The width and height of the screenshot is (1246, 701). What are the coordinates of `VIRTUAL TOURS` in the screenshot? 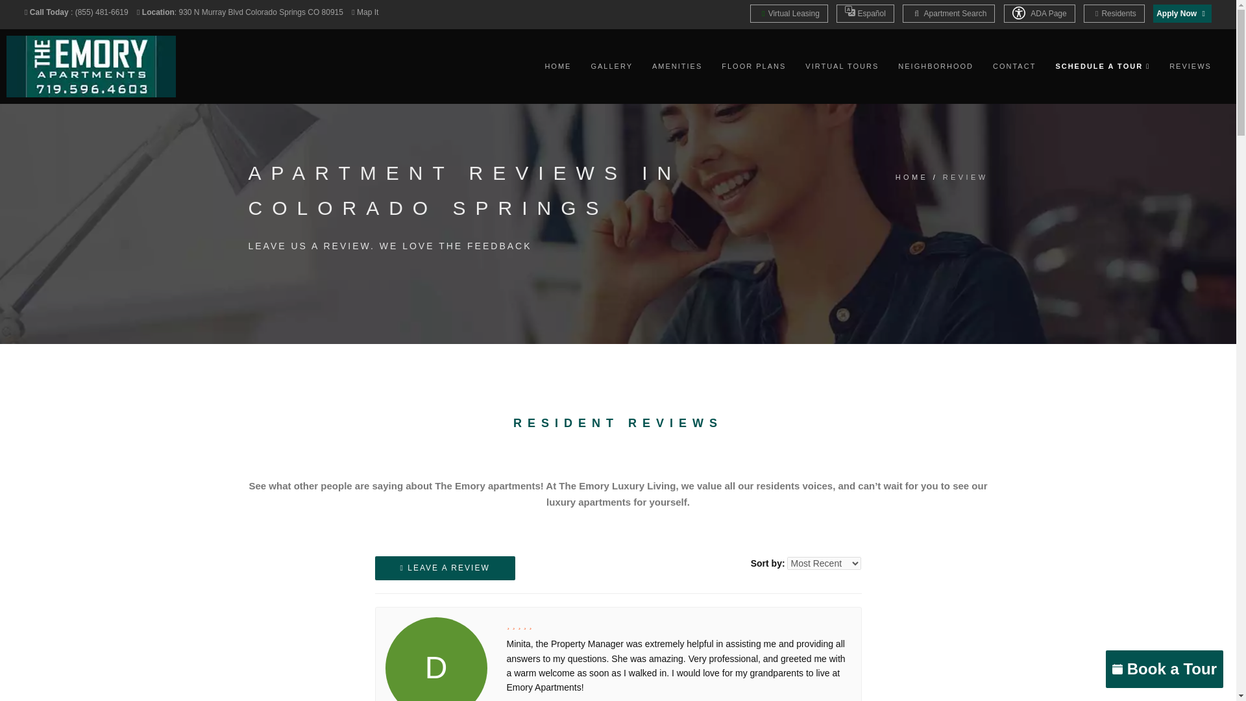 It's located at (841, 66).